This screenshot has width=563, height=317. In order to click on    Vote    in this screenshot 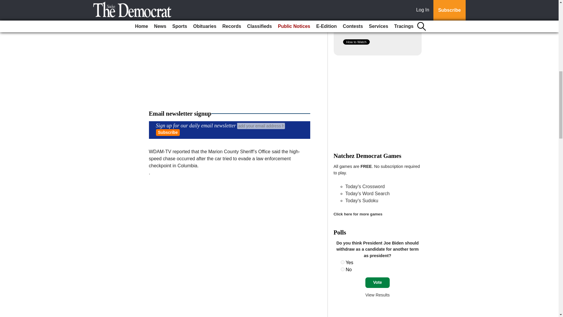, I will do `click(377, 282)`.